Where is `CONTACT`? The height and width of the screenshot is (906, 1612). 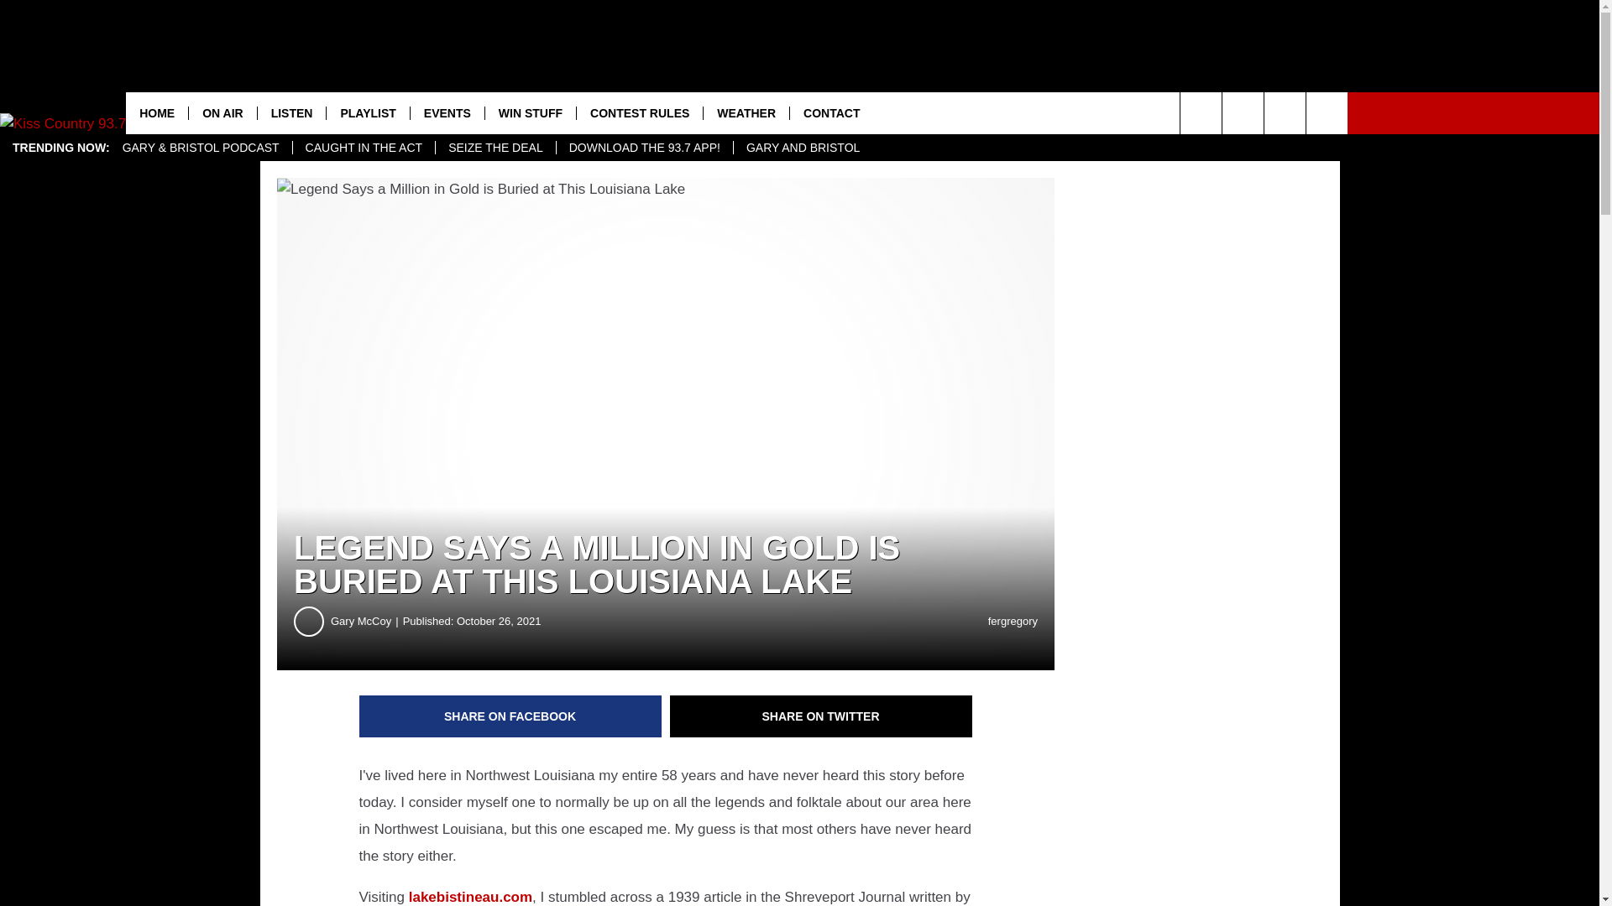
CONTACT is located at coordinates (831, 112).